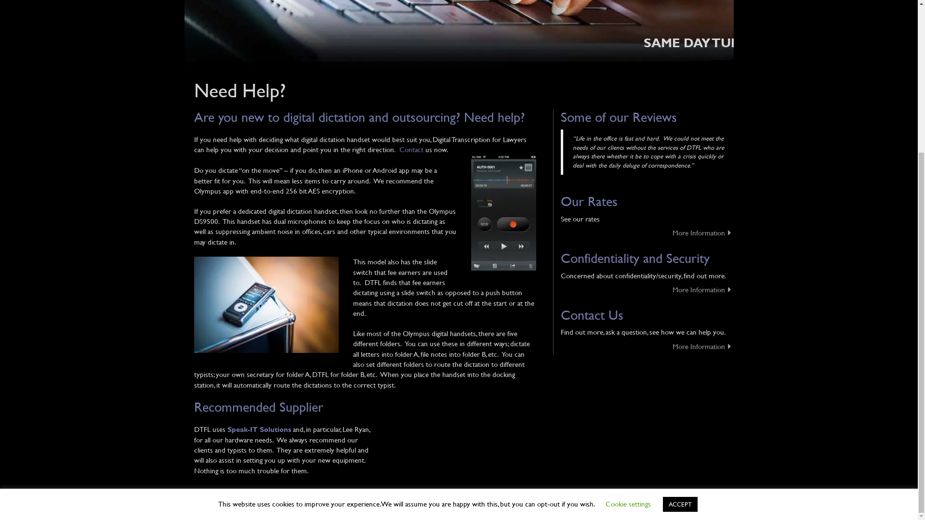 This screenshot has height=520, width=925. Describe the element at coordinates (647, 347) in the screenshot. I see `More Information` at that location.